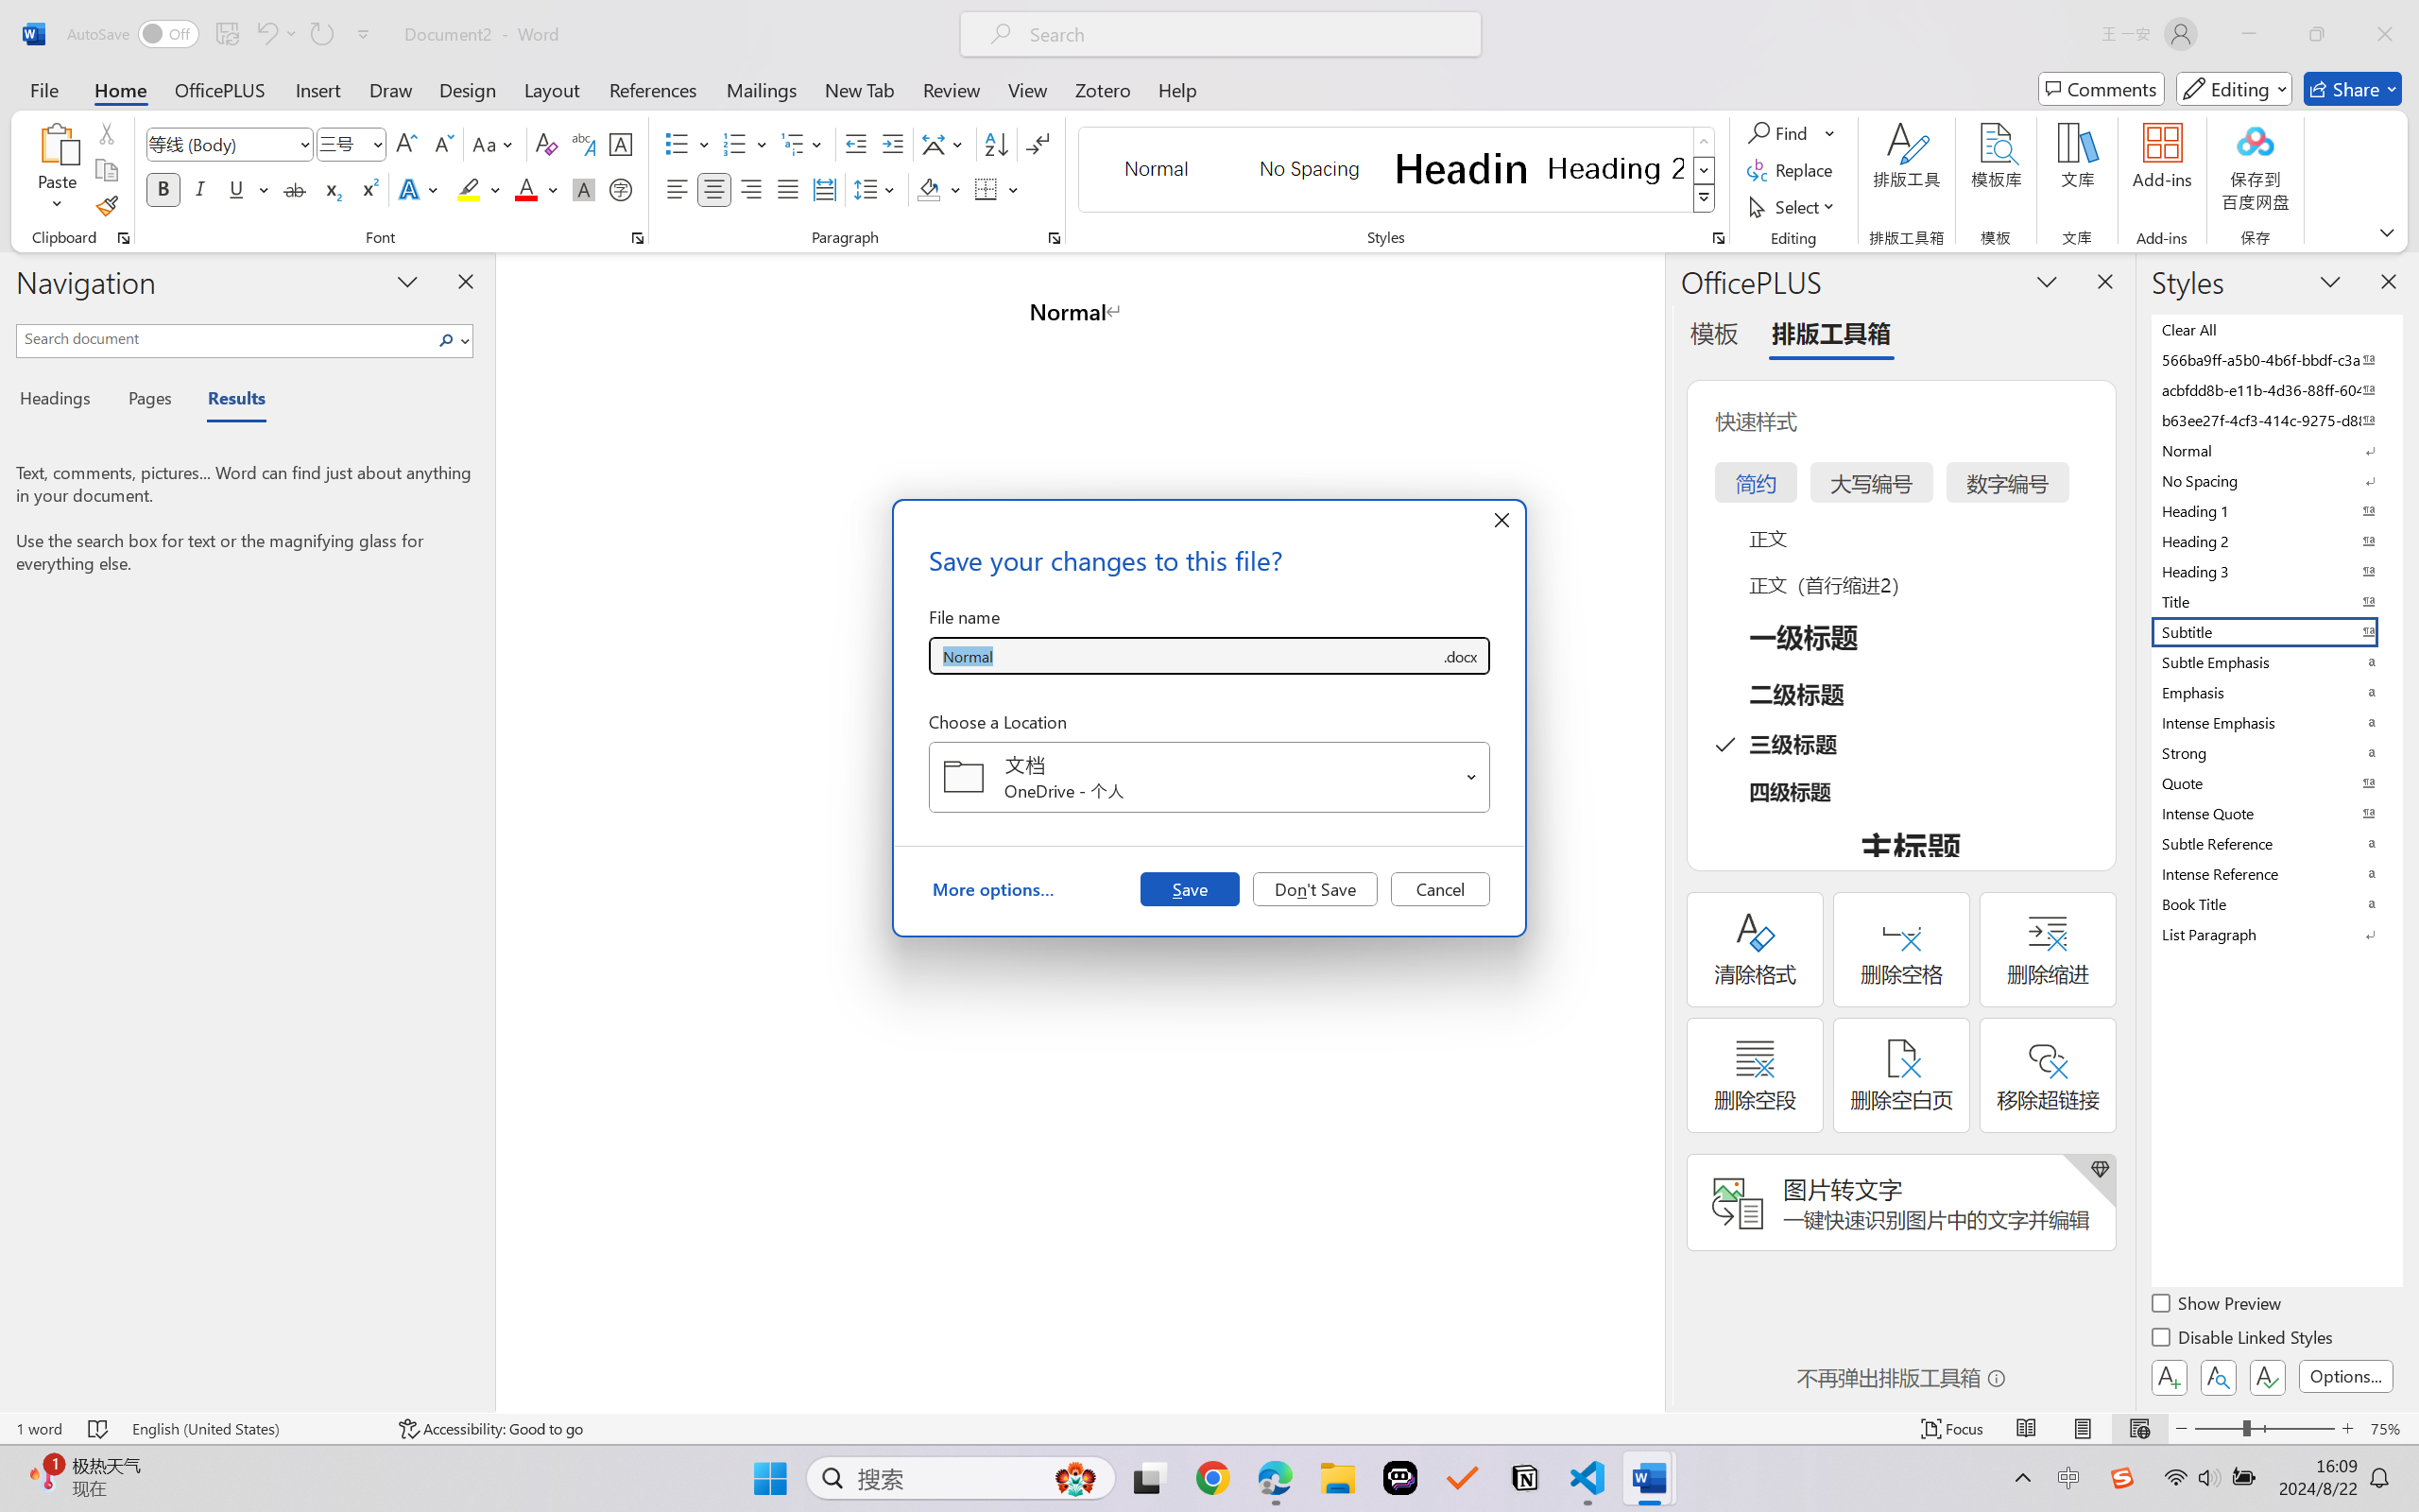 Image resolution: width=2419 pixels, height=1512 pixels. What do you see at coordinates (552, 89) in the screenshot?
I see `Layout` at bounding box center [552, 89].